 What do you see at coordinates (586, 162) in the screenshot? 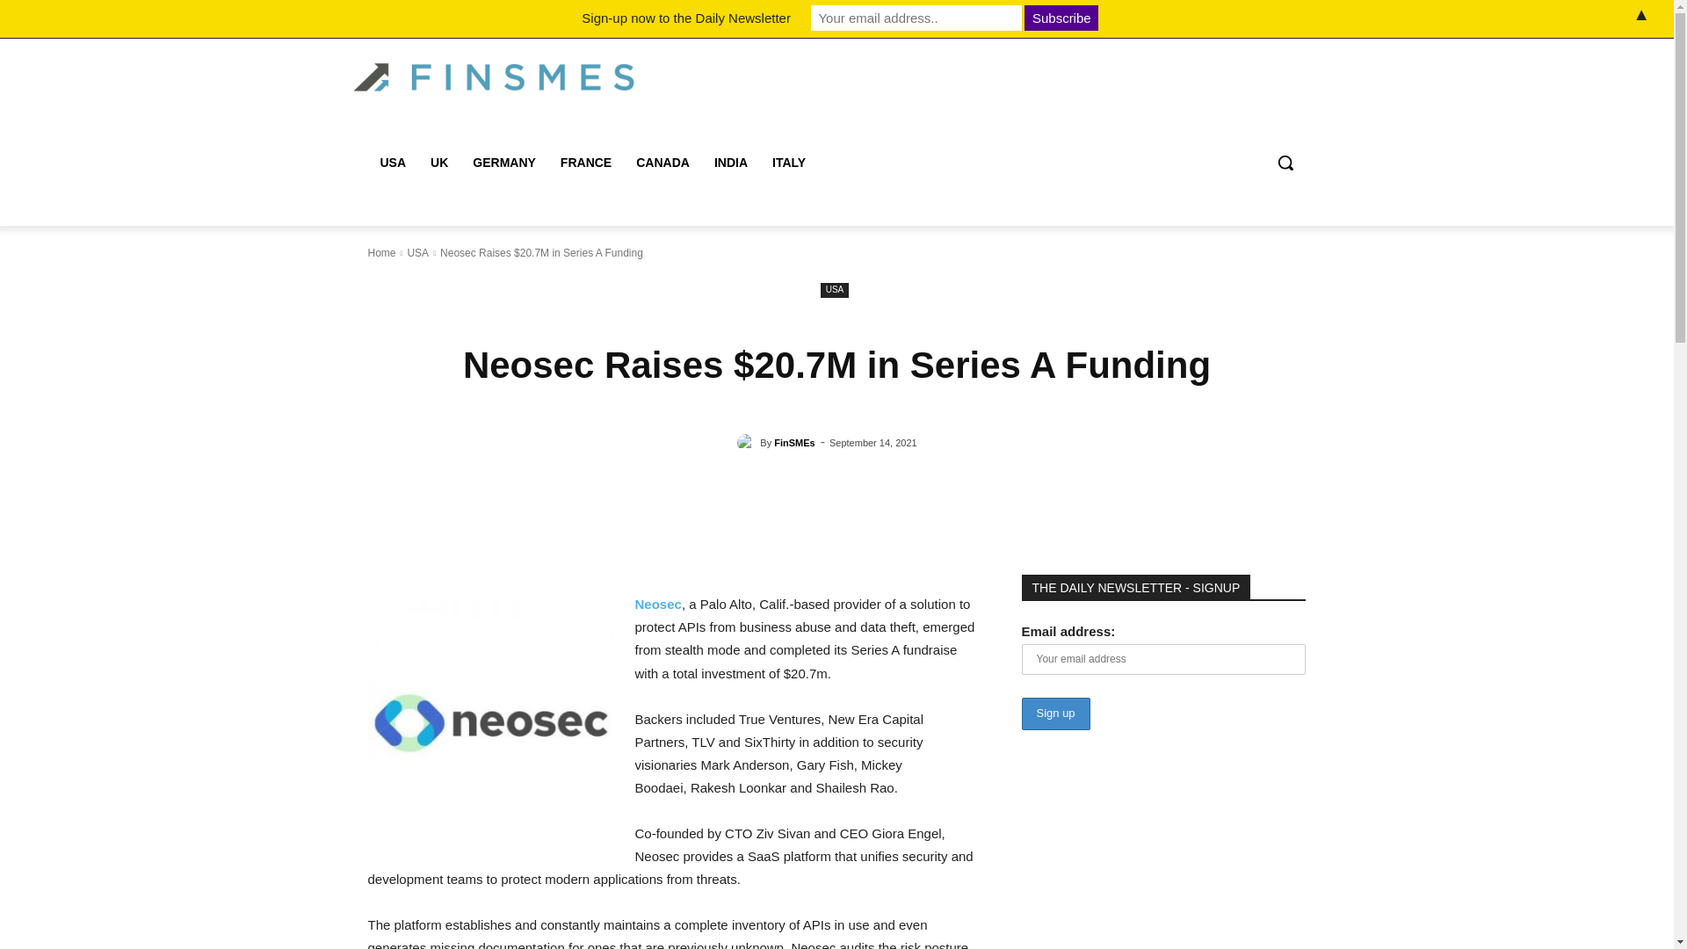
I see `FRANCE` at bounding box center [586, 162].